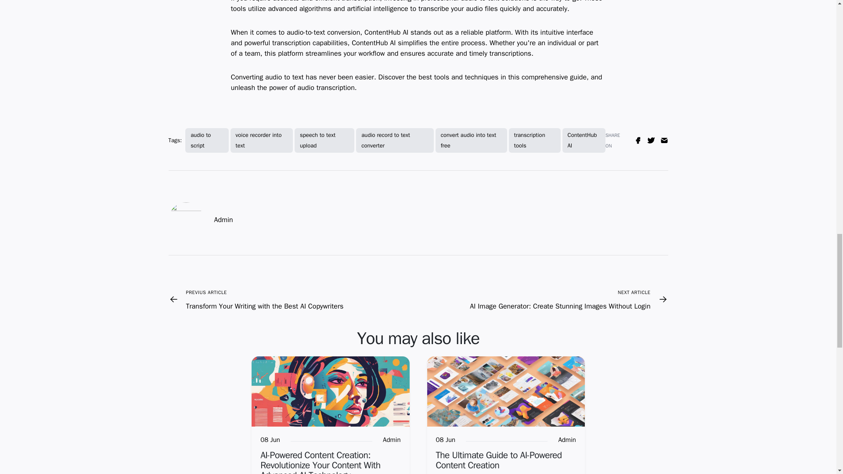  Describe the element at coordinates (535, 140) in the screenshot. I see `transcription tools` at that location.